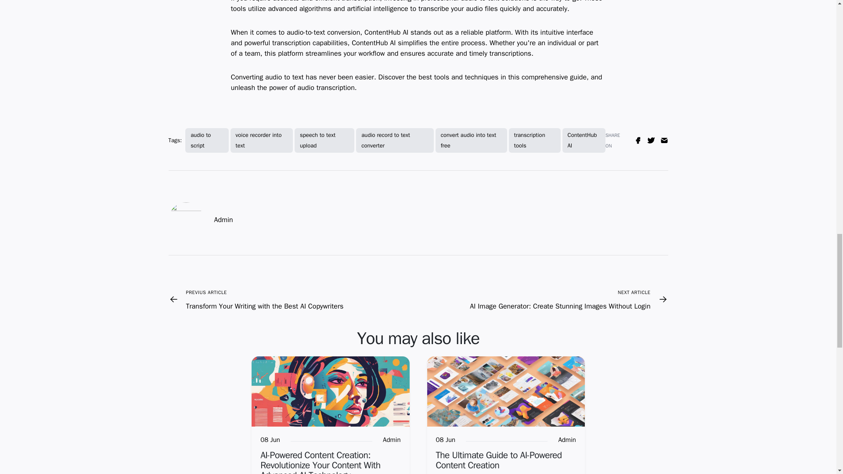  Describe the element at coordinates (535, 140) in the screenshot. I see `transcription tools` at that location.